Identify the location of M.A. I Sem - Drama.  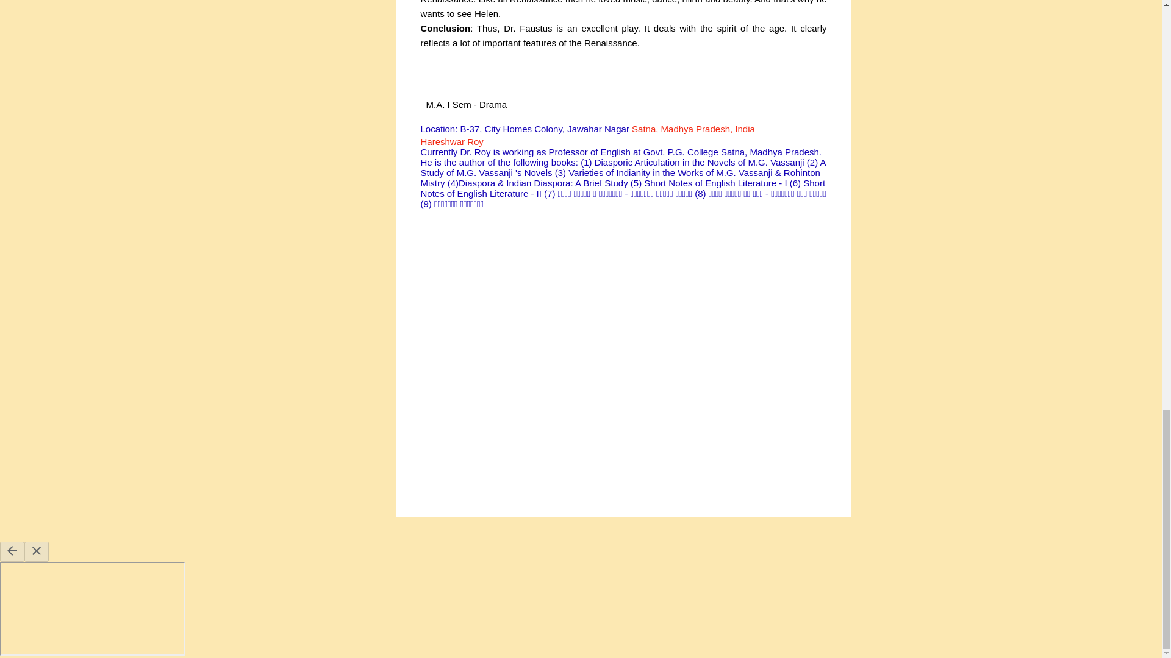
(466, 104).